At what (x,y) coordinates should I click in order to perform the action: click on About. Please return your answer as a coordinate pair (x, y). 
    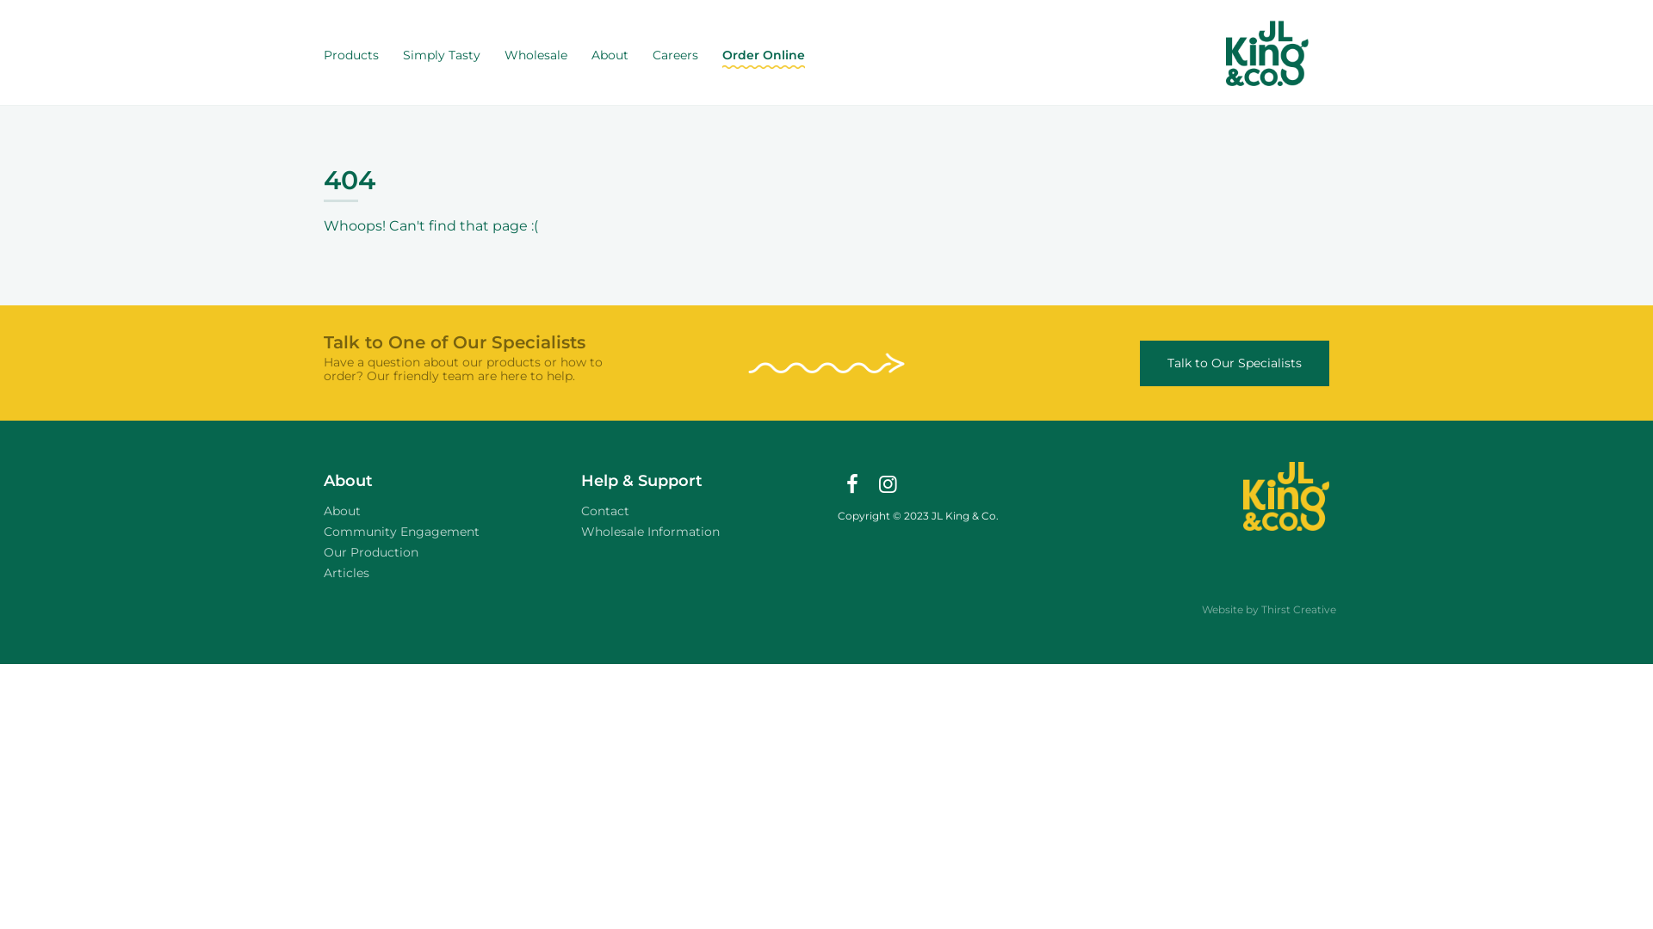
    Looking at the image, I should click on (610, 55).